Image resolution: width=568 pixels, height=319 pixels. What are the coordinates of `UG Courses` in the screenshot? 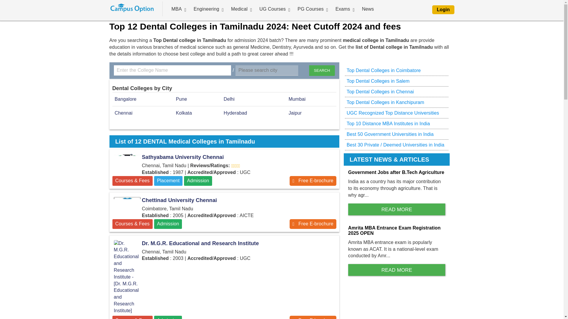 It's located at (272, 9).